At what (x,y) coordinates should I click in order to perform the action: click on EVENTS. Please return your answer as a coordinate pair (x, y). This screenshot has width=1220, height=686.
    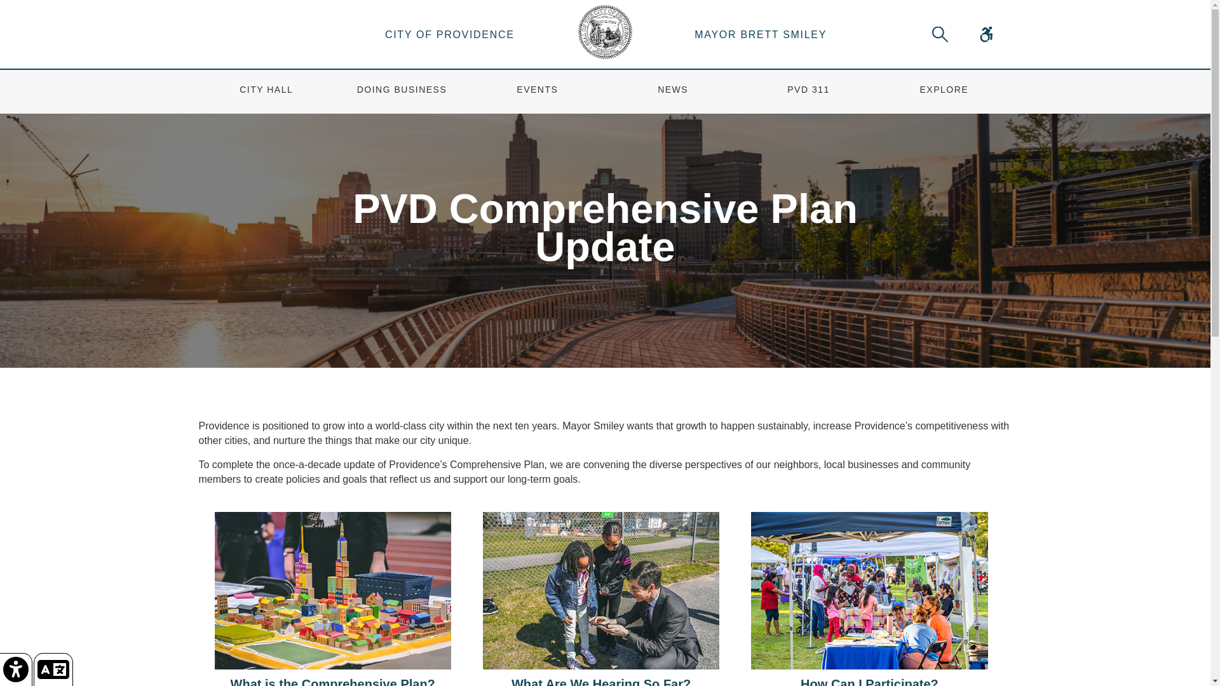
    Looking at the image, I should click on (538, 91).